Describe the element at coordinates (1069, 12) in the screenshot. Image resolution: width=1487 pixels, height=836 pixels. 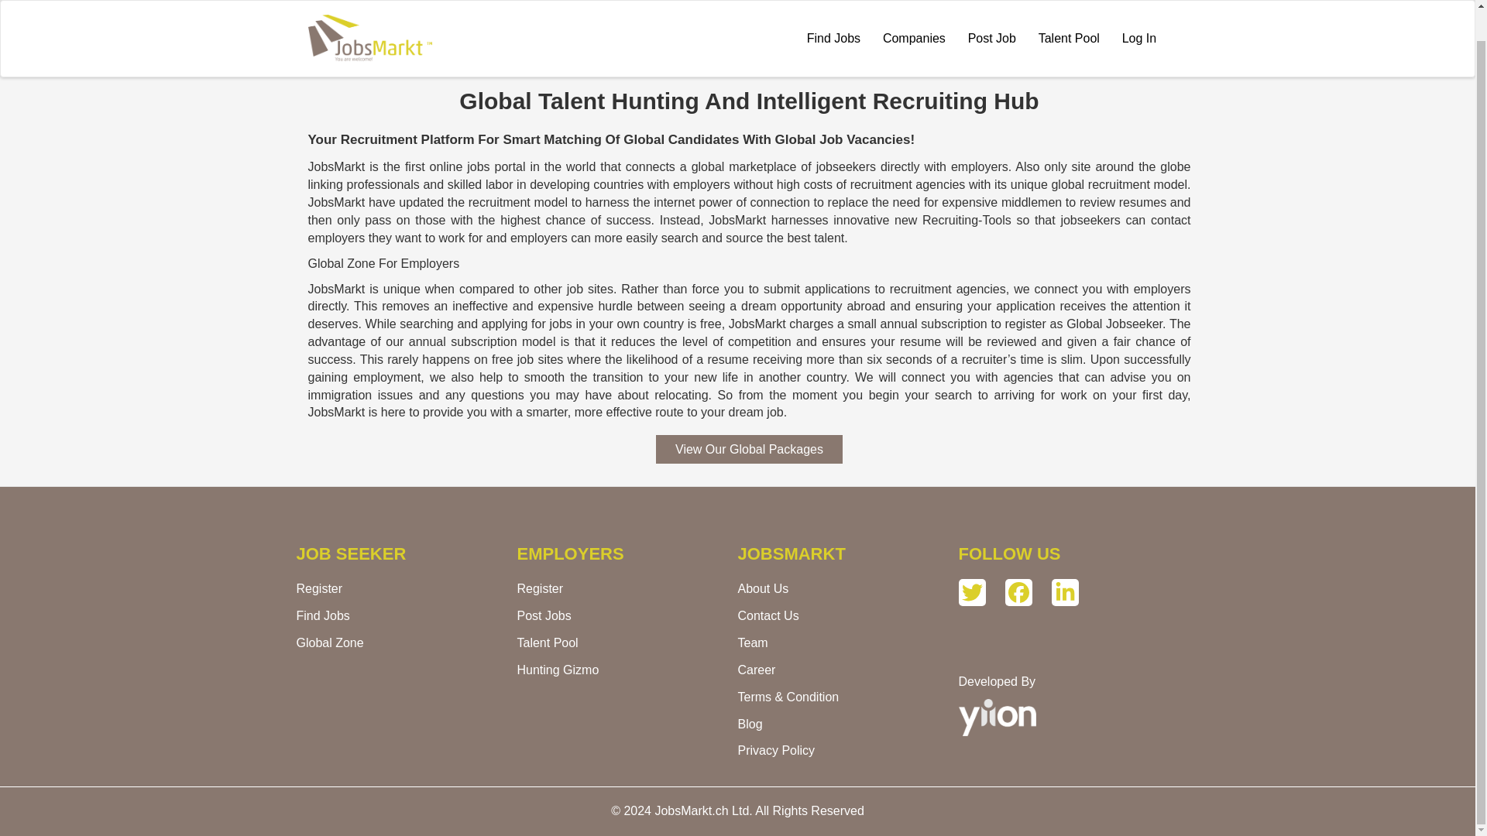
I see `Talent Pool` at that location.